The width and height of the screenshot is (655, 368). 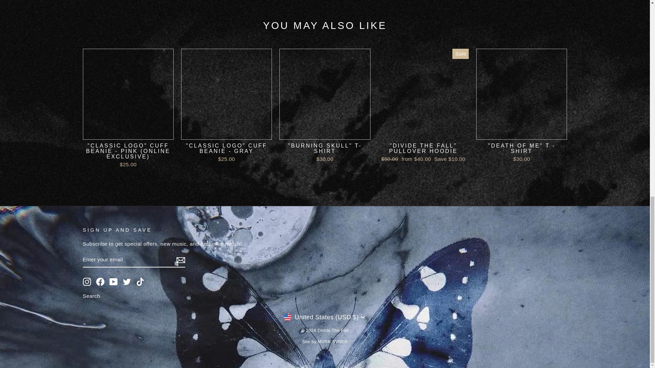 What do you see at coordinates (127, 282) in the screenshot?
I see `Divide The Fall on Twitter` at bounding box center [127, 282].